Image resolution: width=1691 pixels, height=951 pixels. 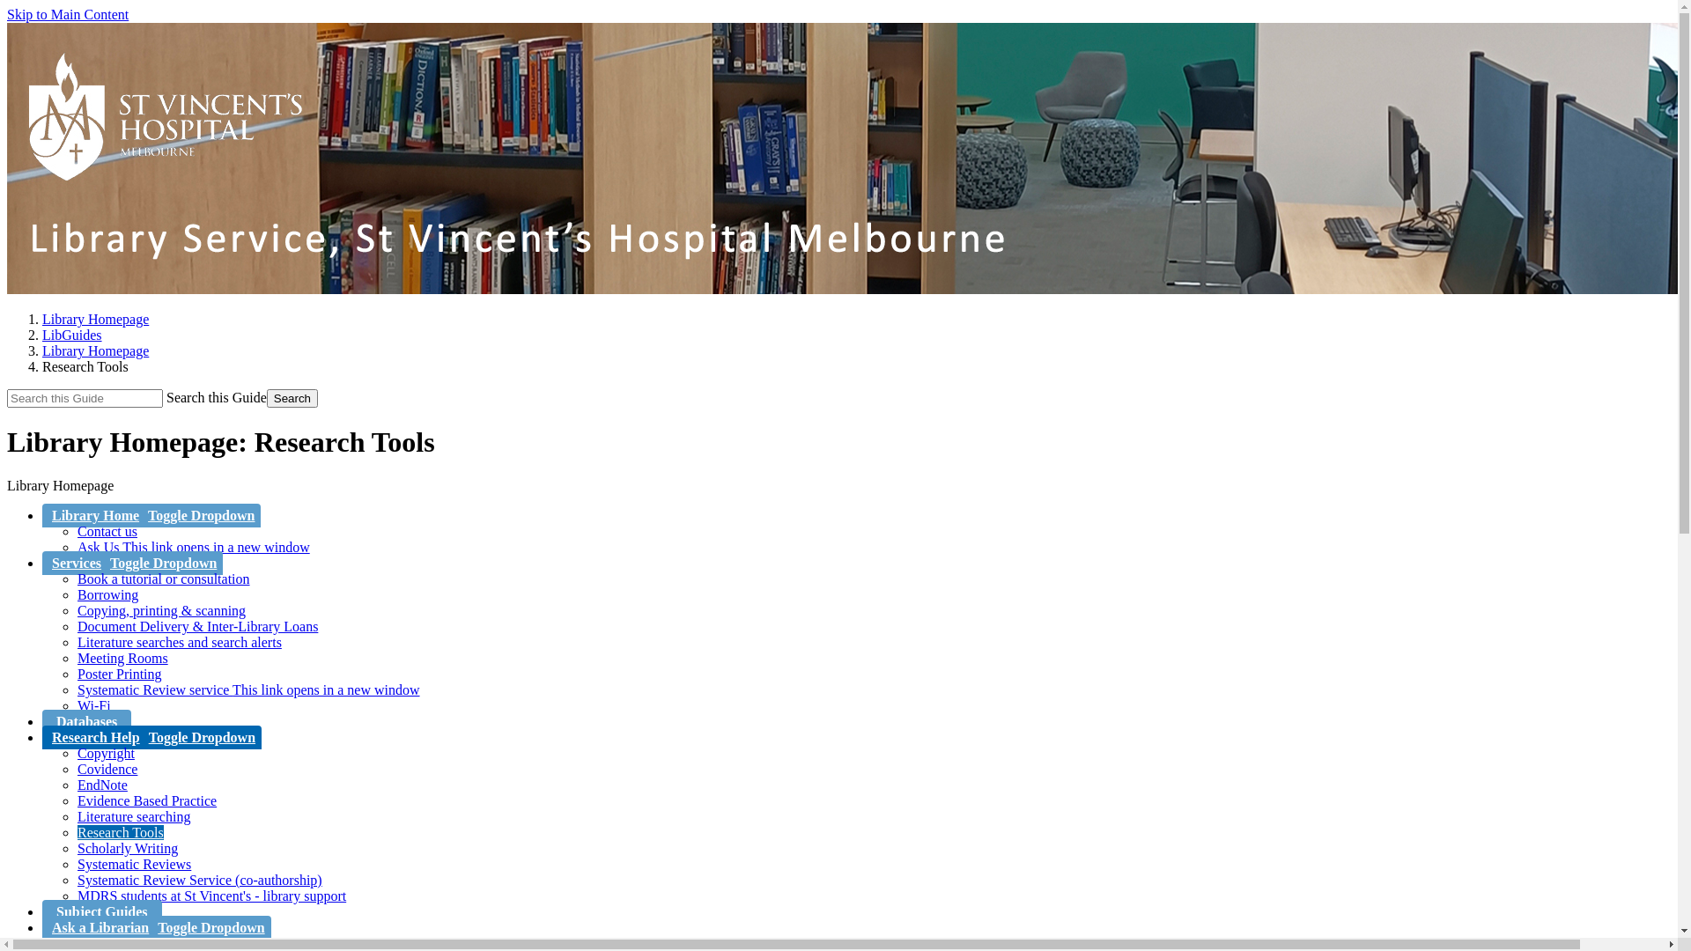 I want to click on Research Tools, so click(x=121, y=833).